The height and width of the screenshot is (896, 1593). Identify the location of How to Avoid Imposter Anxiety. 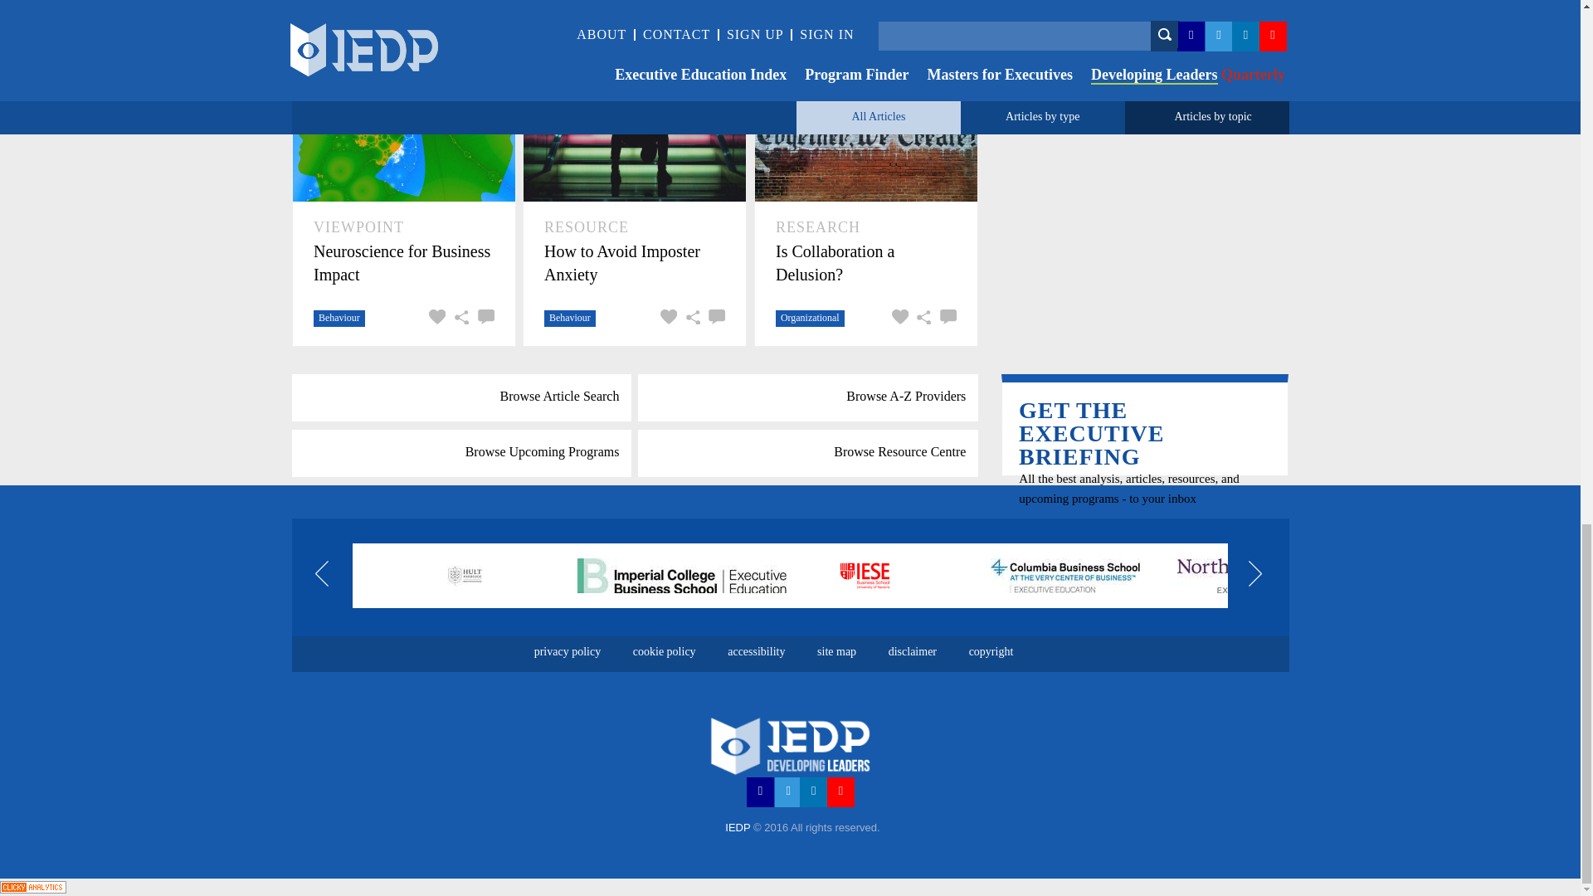
(634, 262).